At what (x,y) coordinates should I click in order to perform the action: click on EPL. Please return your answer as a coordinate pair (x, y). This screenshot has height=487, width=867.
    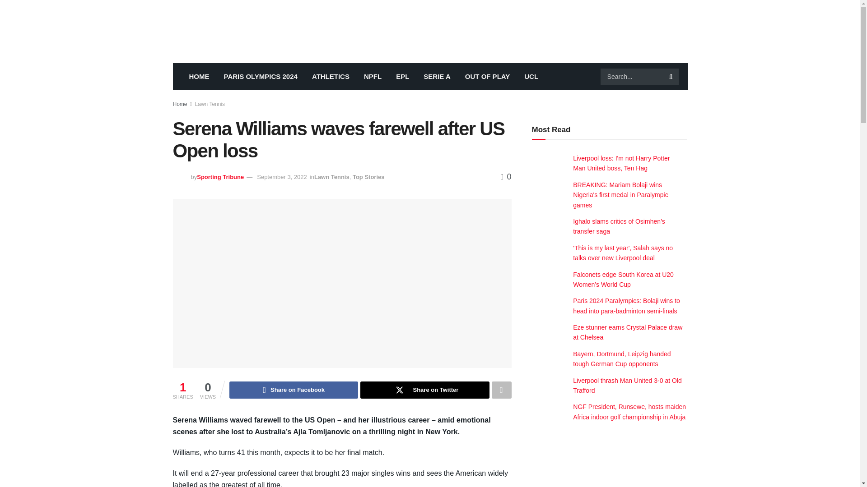
    Looking at the image, I should click on (402, 77).